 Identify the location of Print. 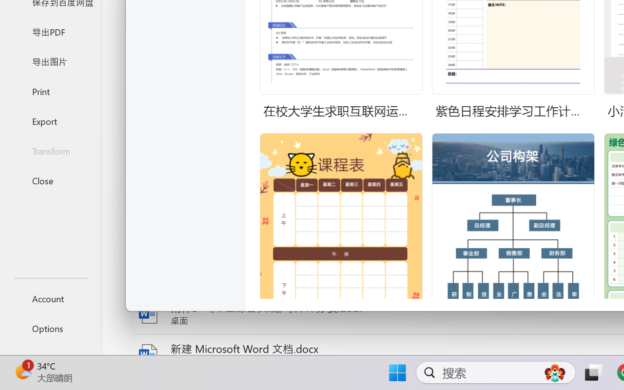
(51, 91).